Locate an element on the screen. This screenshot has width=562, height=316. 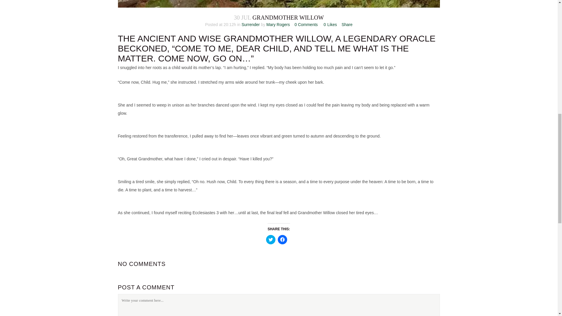
Like this is located at coordinates (330, 24).